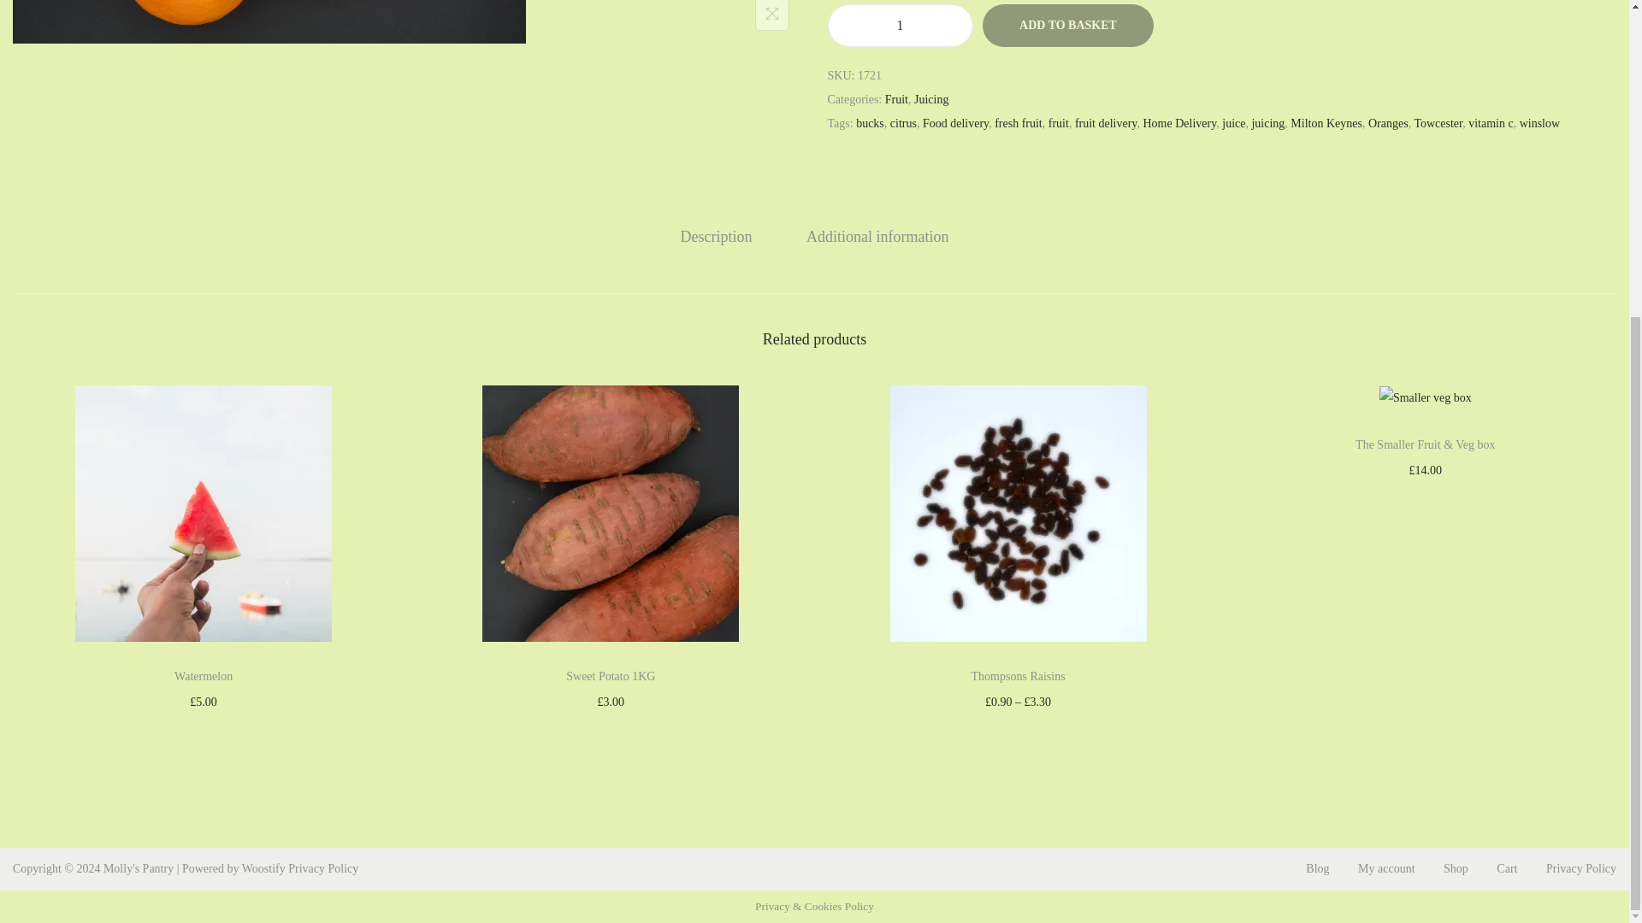 This screenshot has width=1642, height=923. I want to click on ADD TO BASKET, so click(1067, 26).